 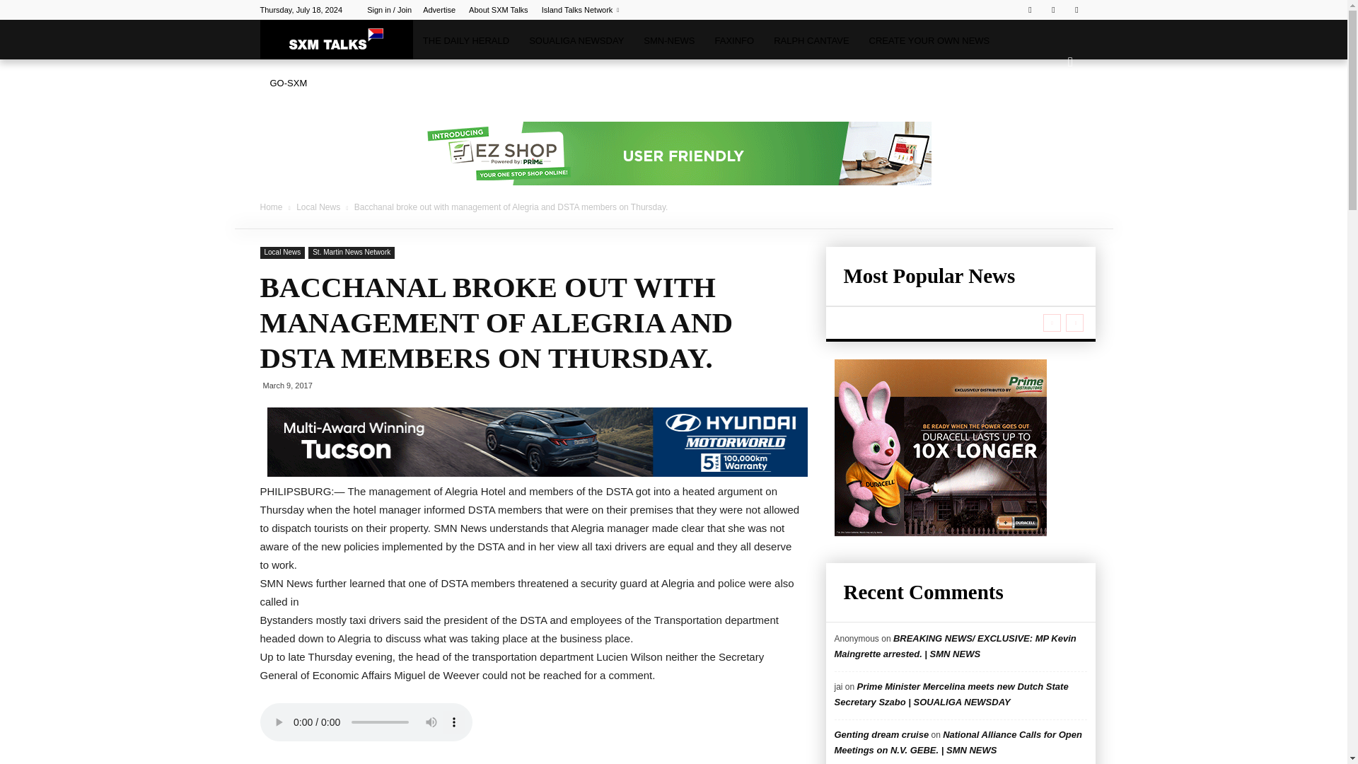 I want to click on Advertise, so click(x=439, y=10).